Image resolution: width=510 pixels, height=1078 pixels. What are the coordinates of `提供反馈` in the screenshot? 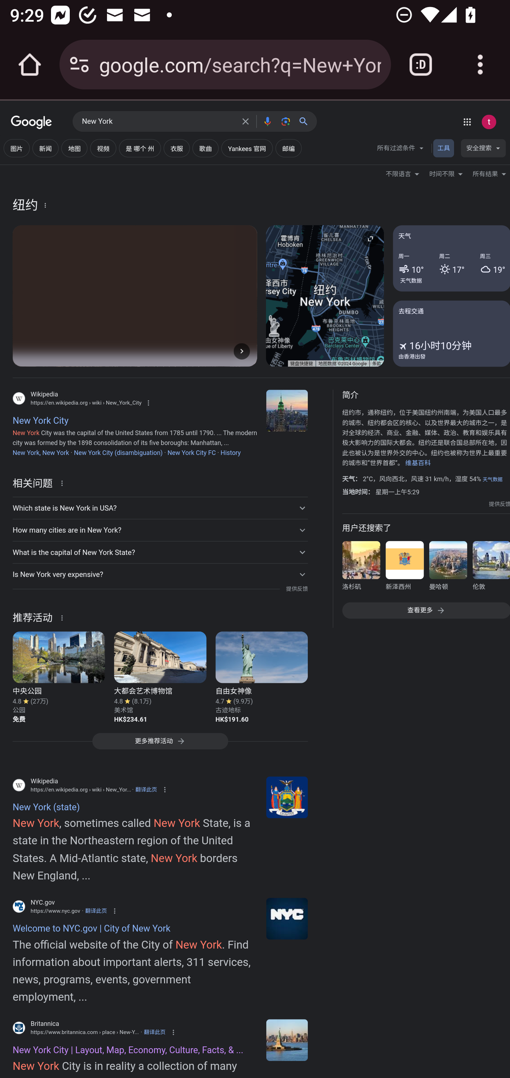 It's located at (296, 589).